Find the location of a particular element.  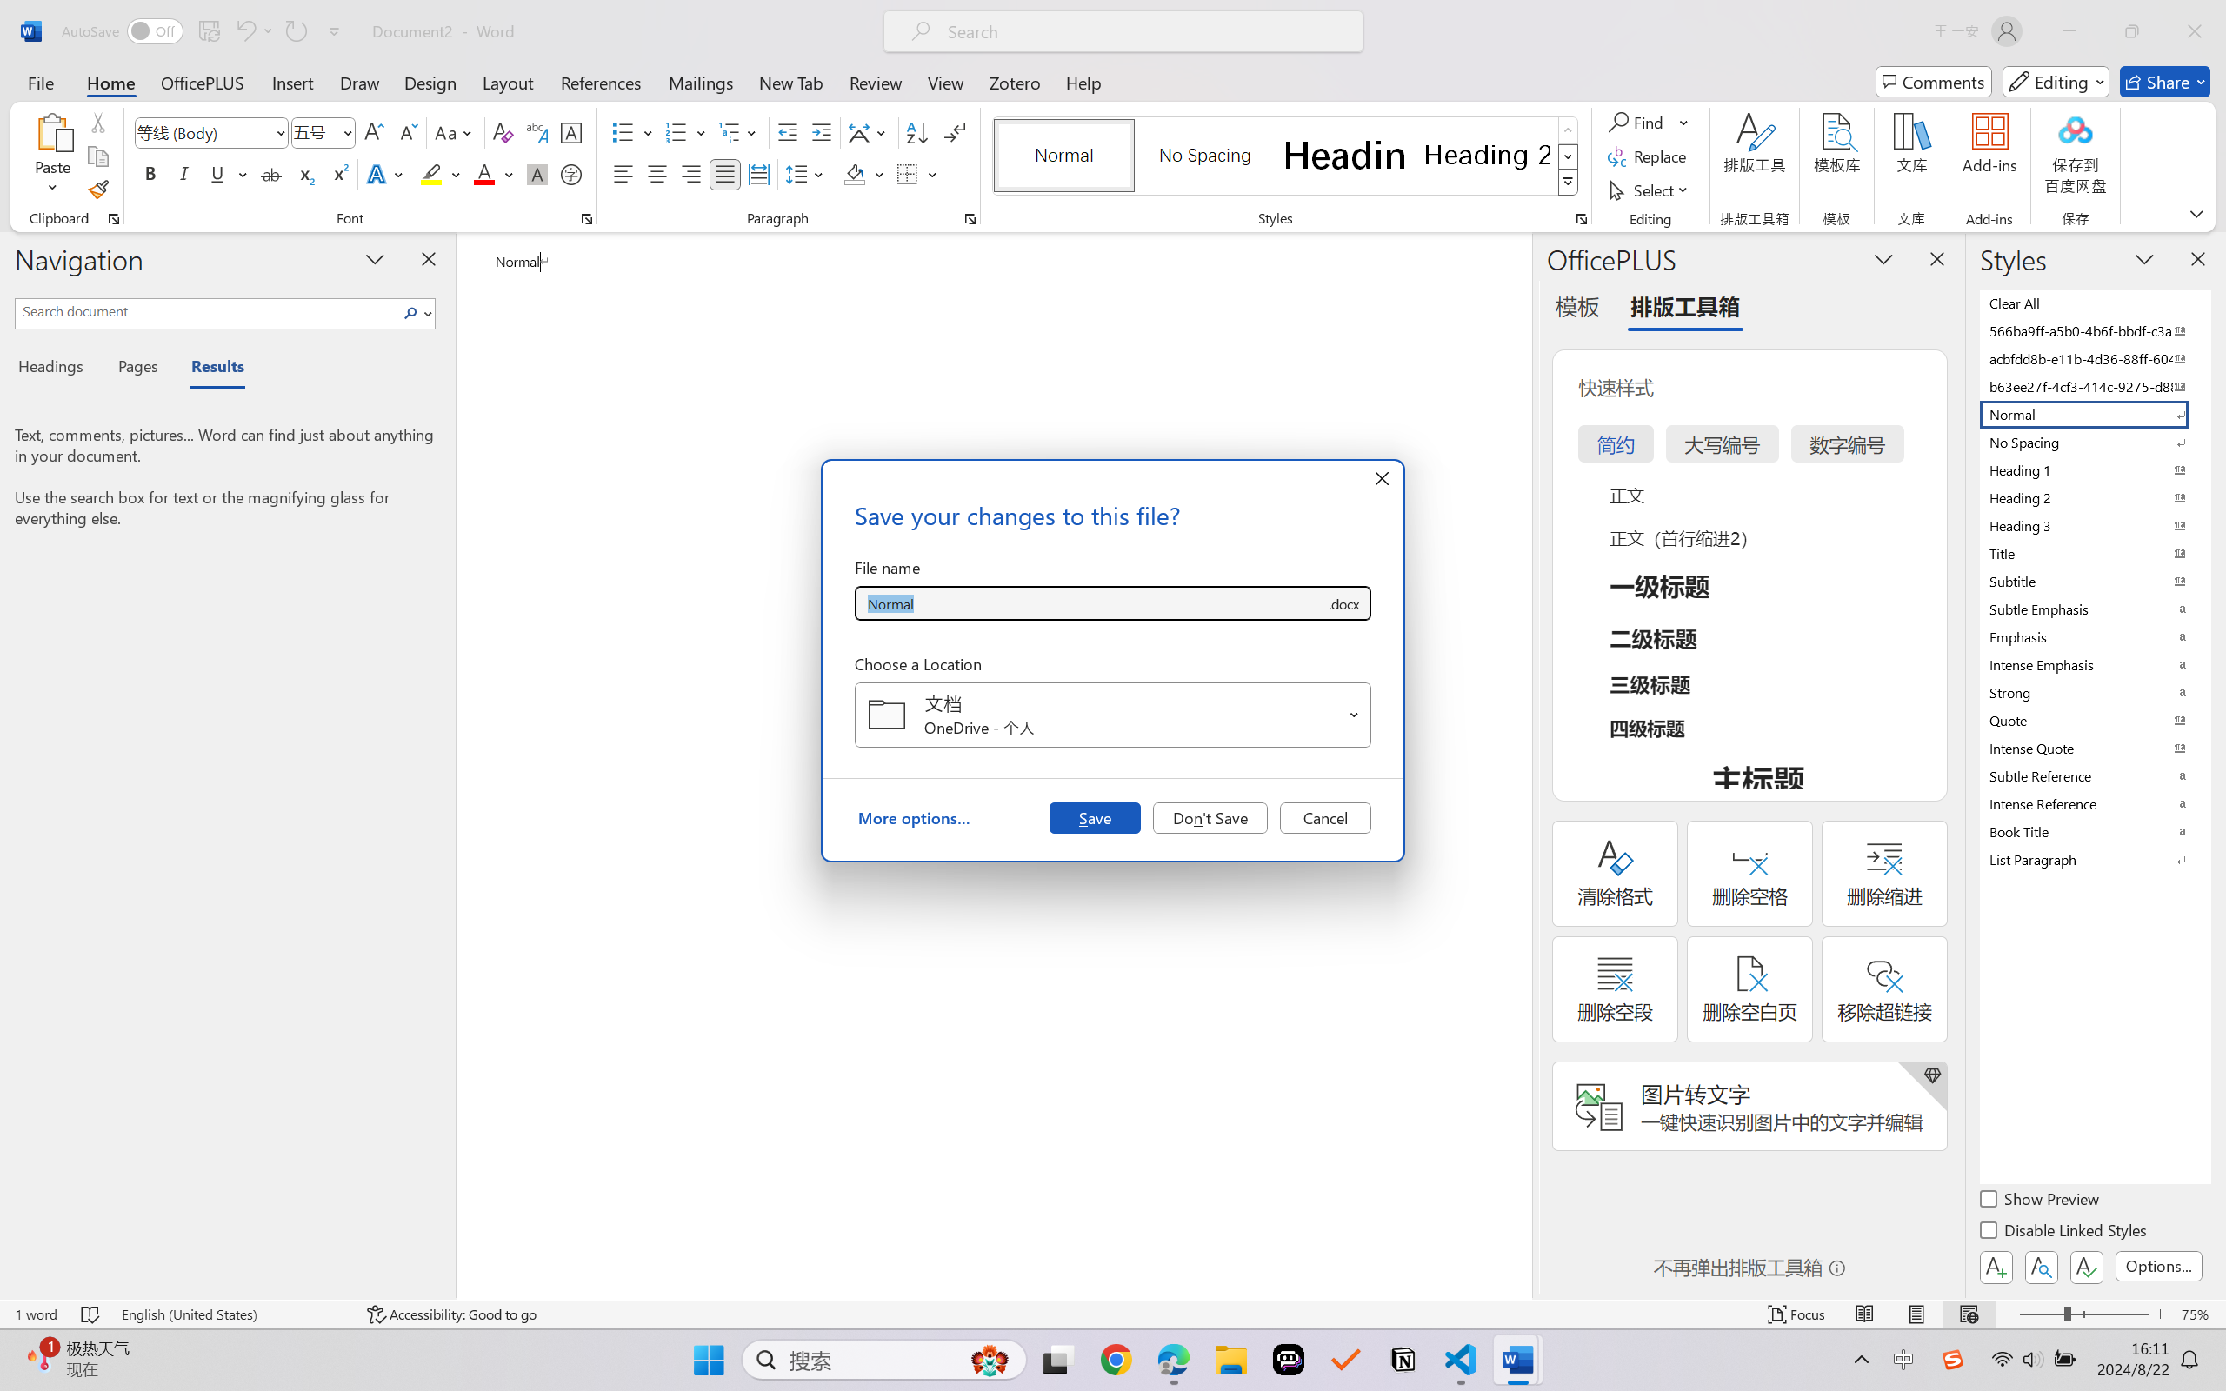

Home is located at coordinates (111, 82).